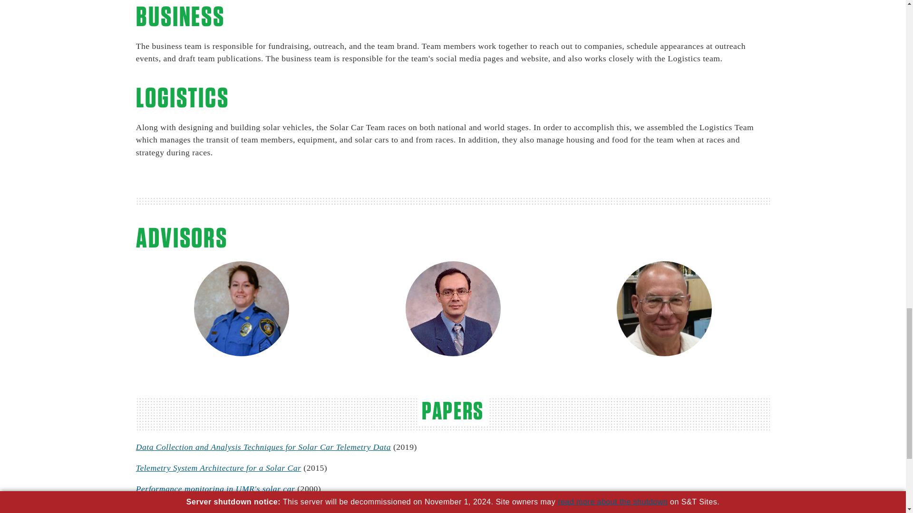  I want to click on Telemetry System Architecture for a Solar Car, so click(219, 467).